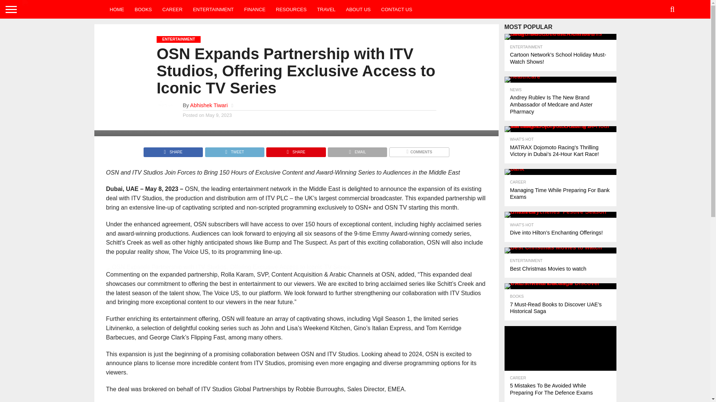  Describe the element at coordinates (234, 150) in the screenshot. I see `TWEET` at that location.